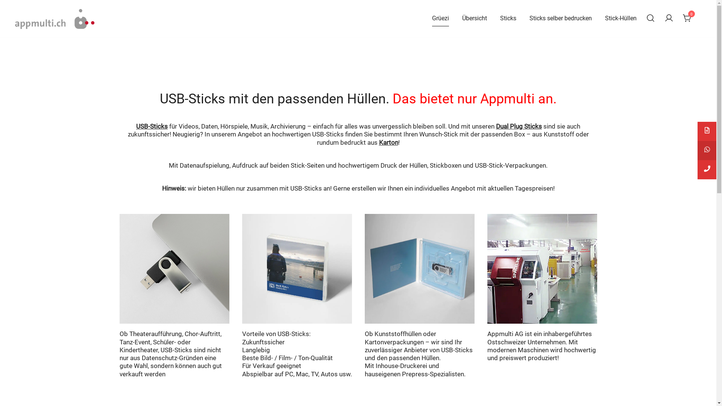 Image resolution: width=722 pixels, height=406 pixels. Describe the element at coordinates (651, 19) in the screenshot. I see `Ein Produkt suchen` at that location.